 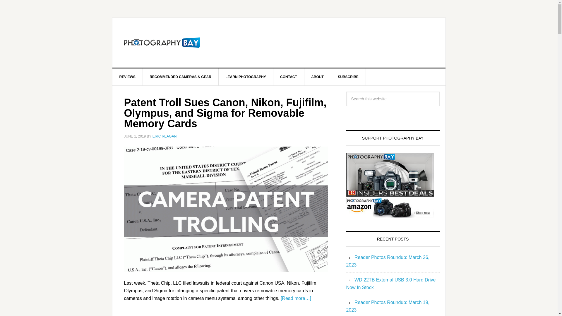 I want to click on ERIC REAGAN, so click(x=165, y=136).